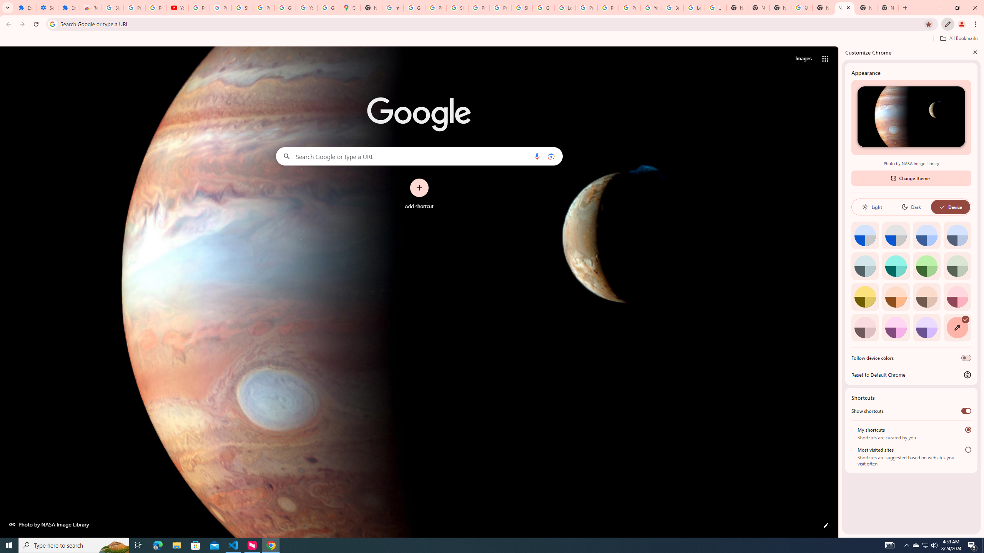  I want to click on Blue, so click(927, 235).